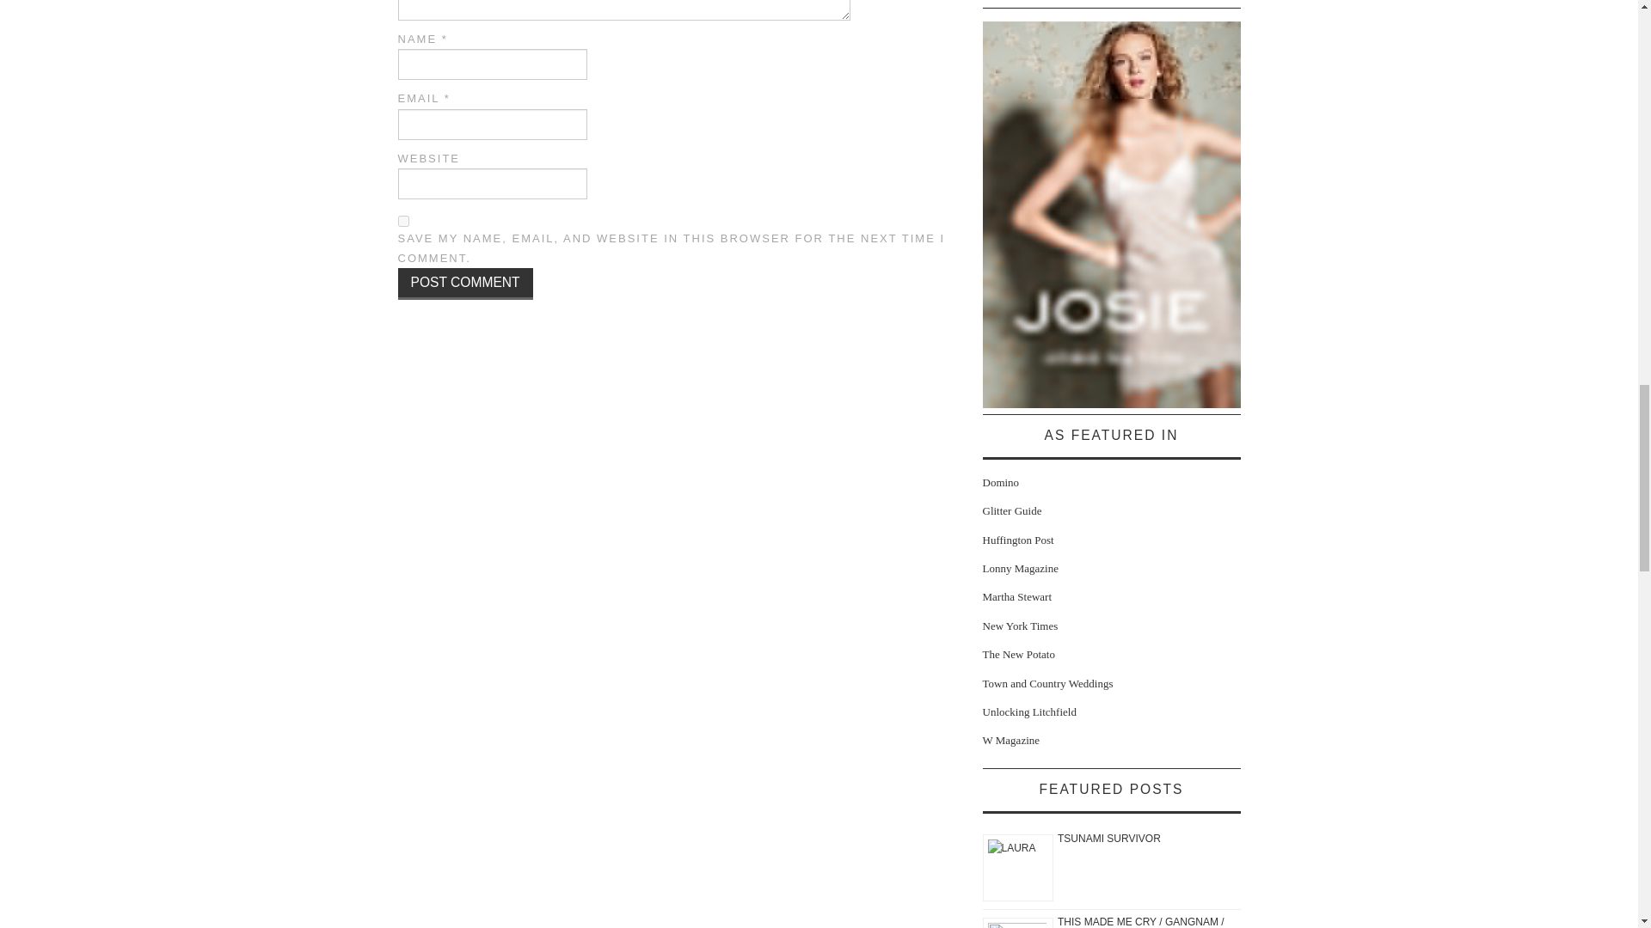  What do you see at coordinates (1000, 483) in the screenshot?
I see `Domino` at bounding box center [1000, 483].